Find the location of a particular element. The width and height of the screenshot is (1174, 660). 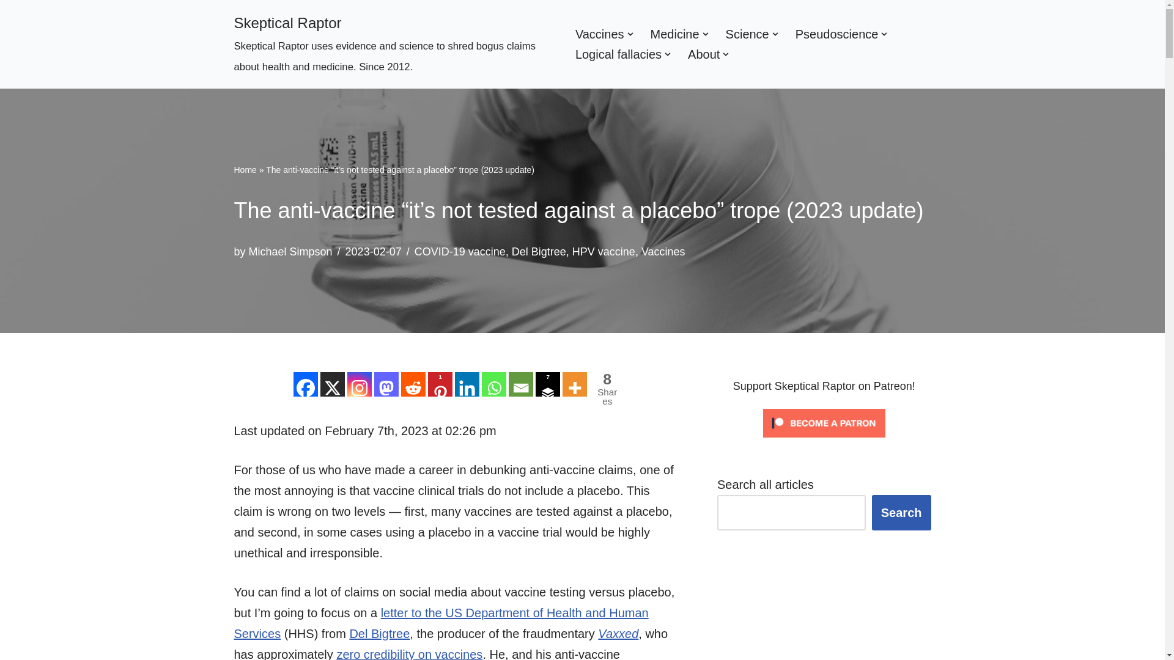

Facebook is located at coordinates (306, 384).